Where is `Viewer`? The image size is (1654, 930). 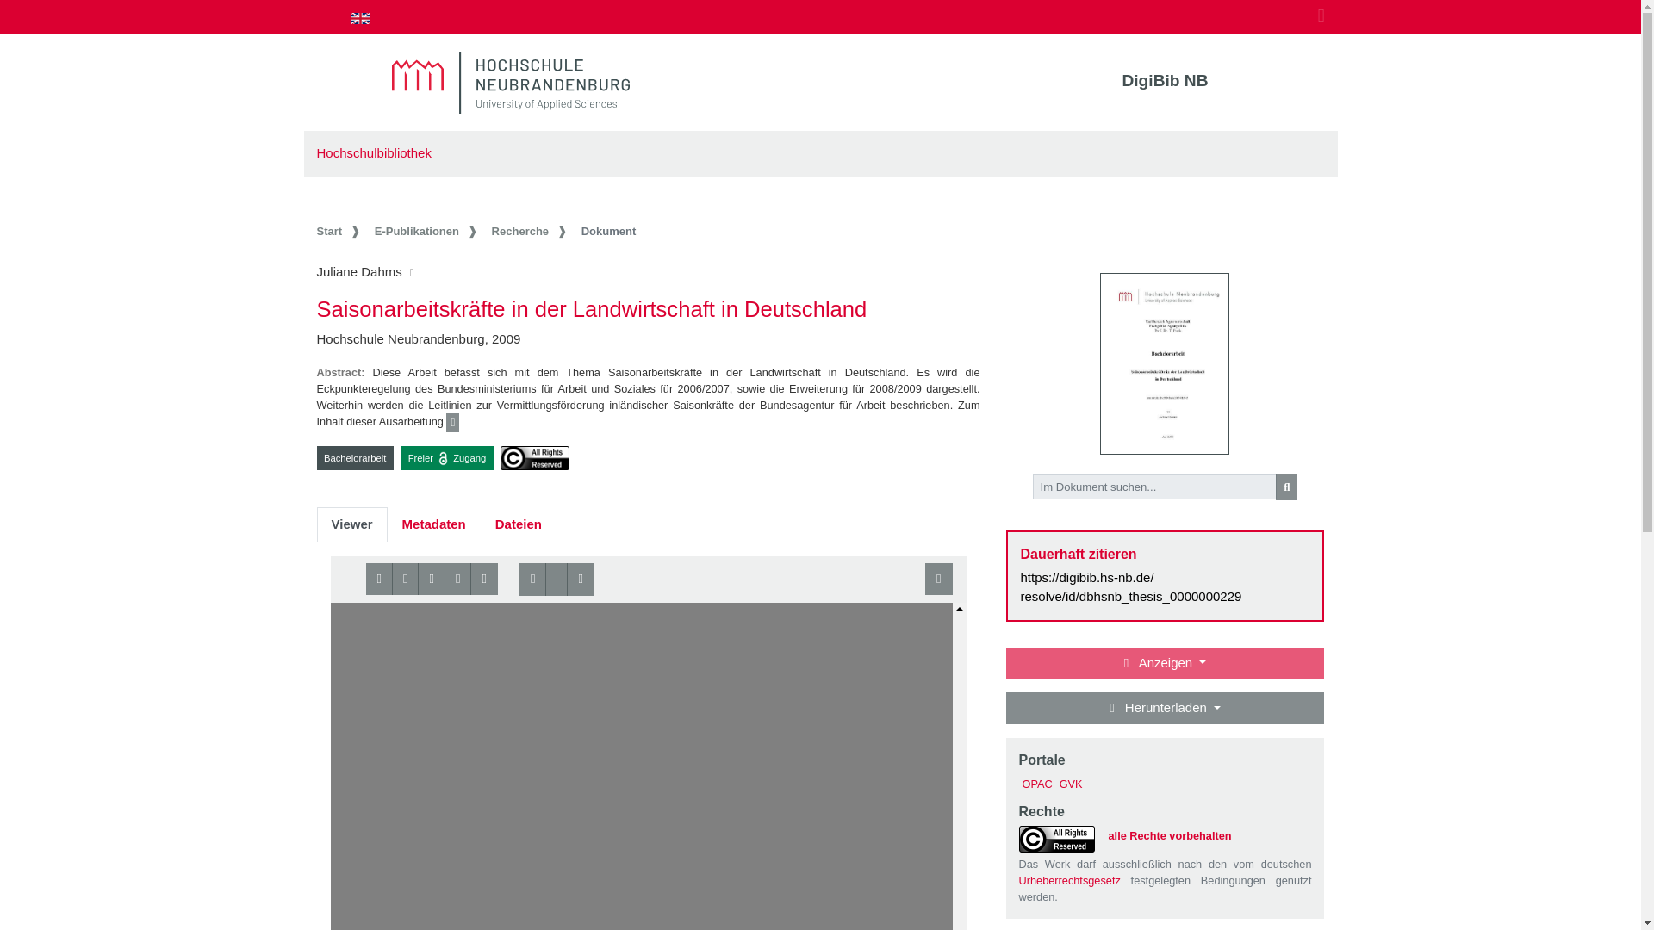 Viewer is located at coordinates (351, 524).